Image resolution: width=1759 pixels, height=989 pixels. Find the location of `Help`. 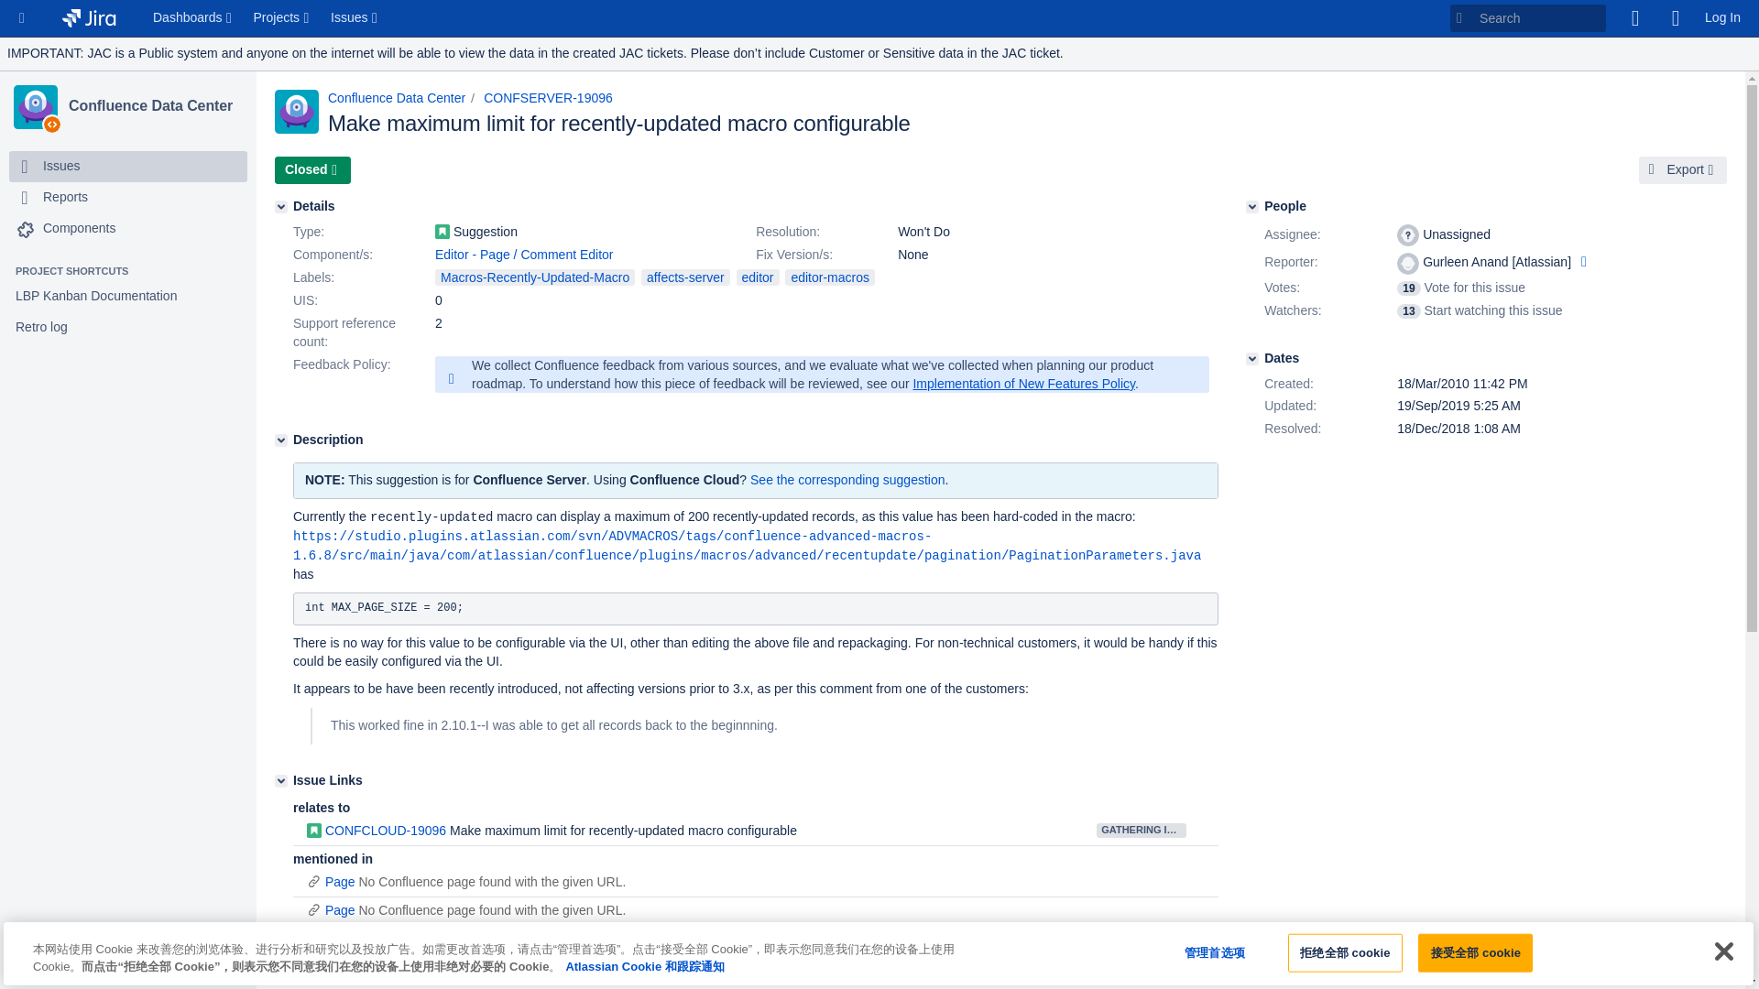

Help is located at coordinates (1675, 18).